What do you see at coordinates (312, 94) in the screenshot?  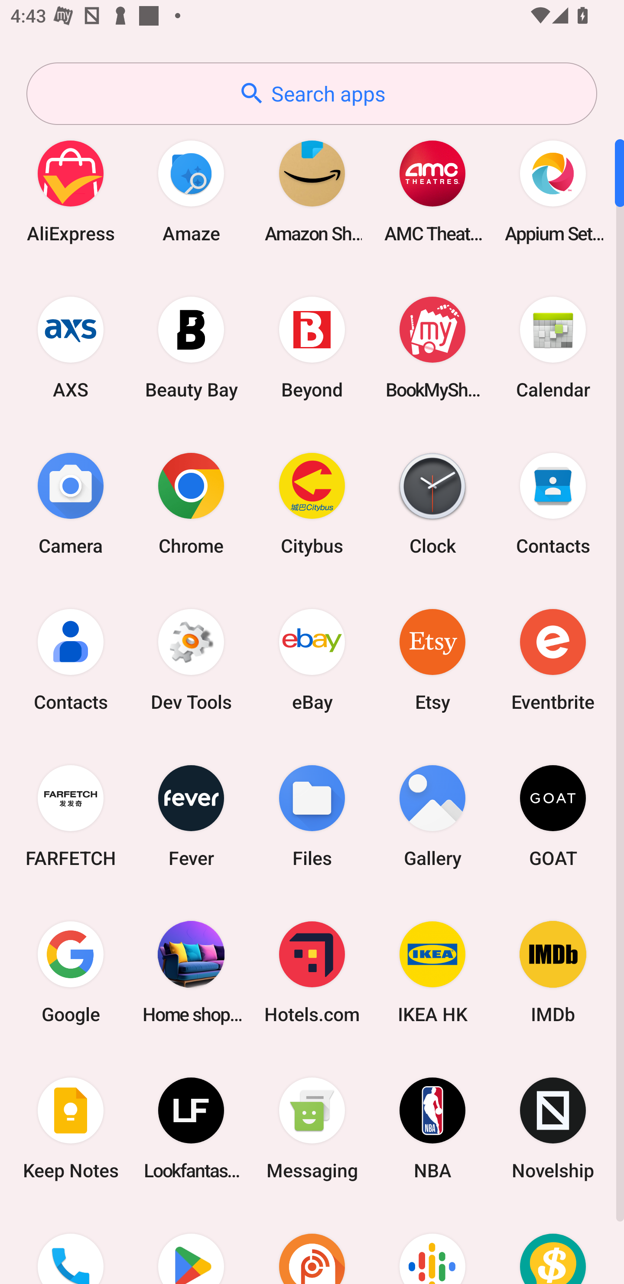 I see `  Search apps` at bounding box center [312, 94].